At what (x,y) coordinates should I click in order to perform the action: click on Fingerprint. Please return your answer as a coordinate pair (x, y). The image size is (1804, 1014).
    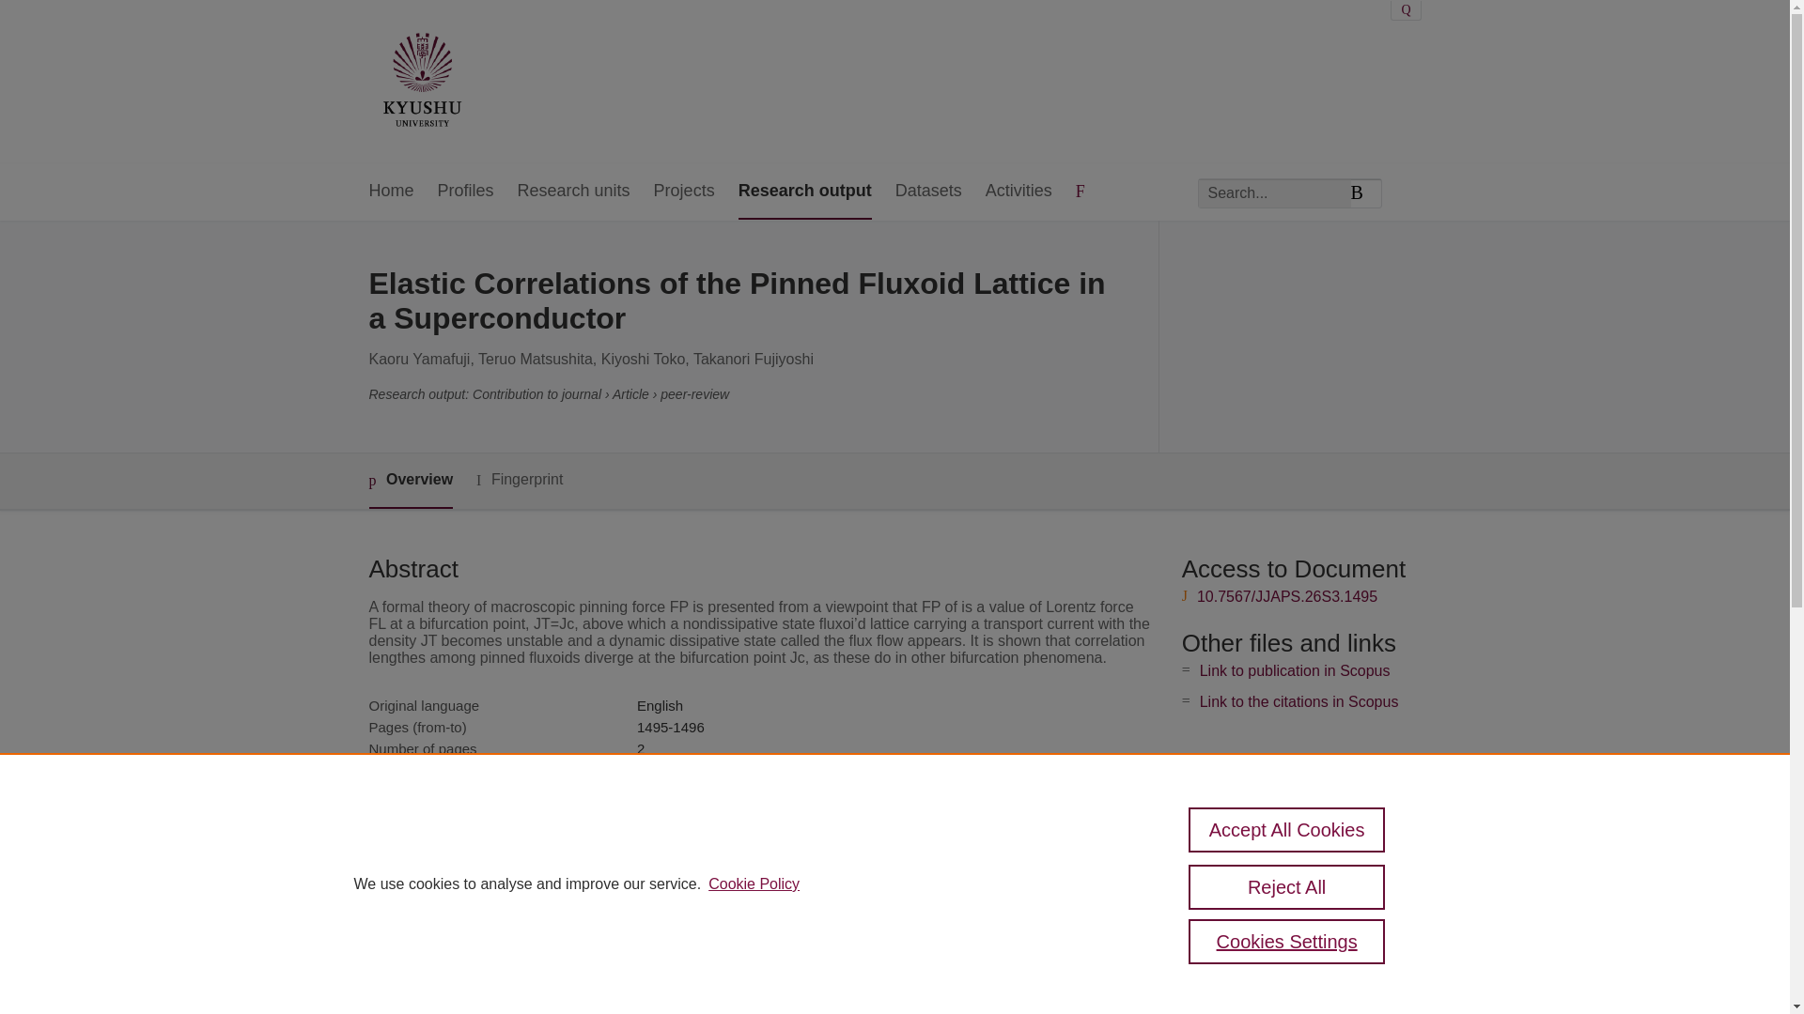
    Looking at the image, I should click on (519, 480).